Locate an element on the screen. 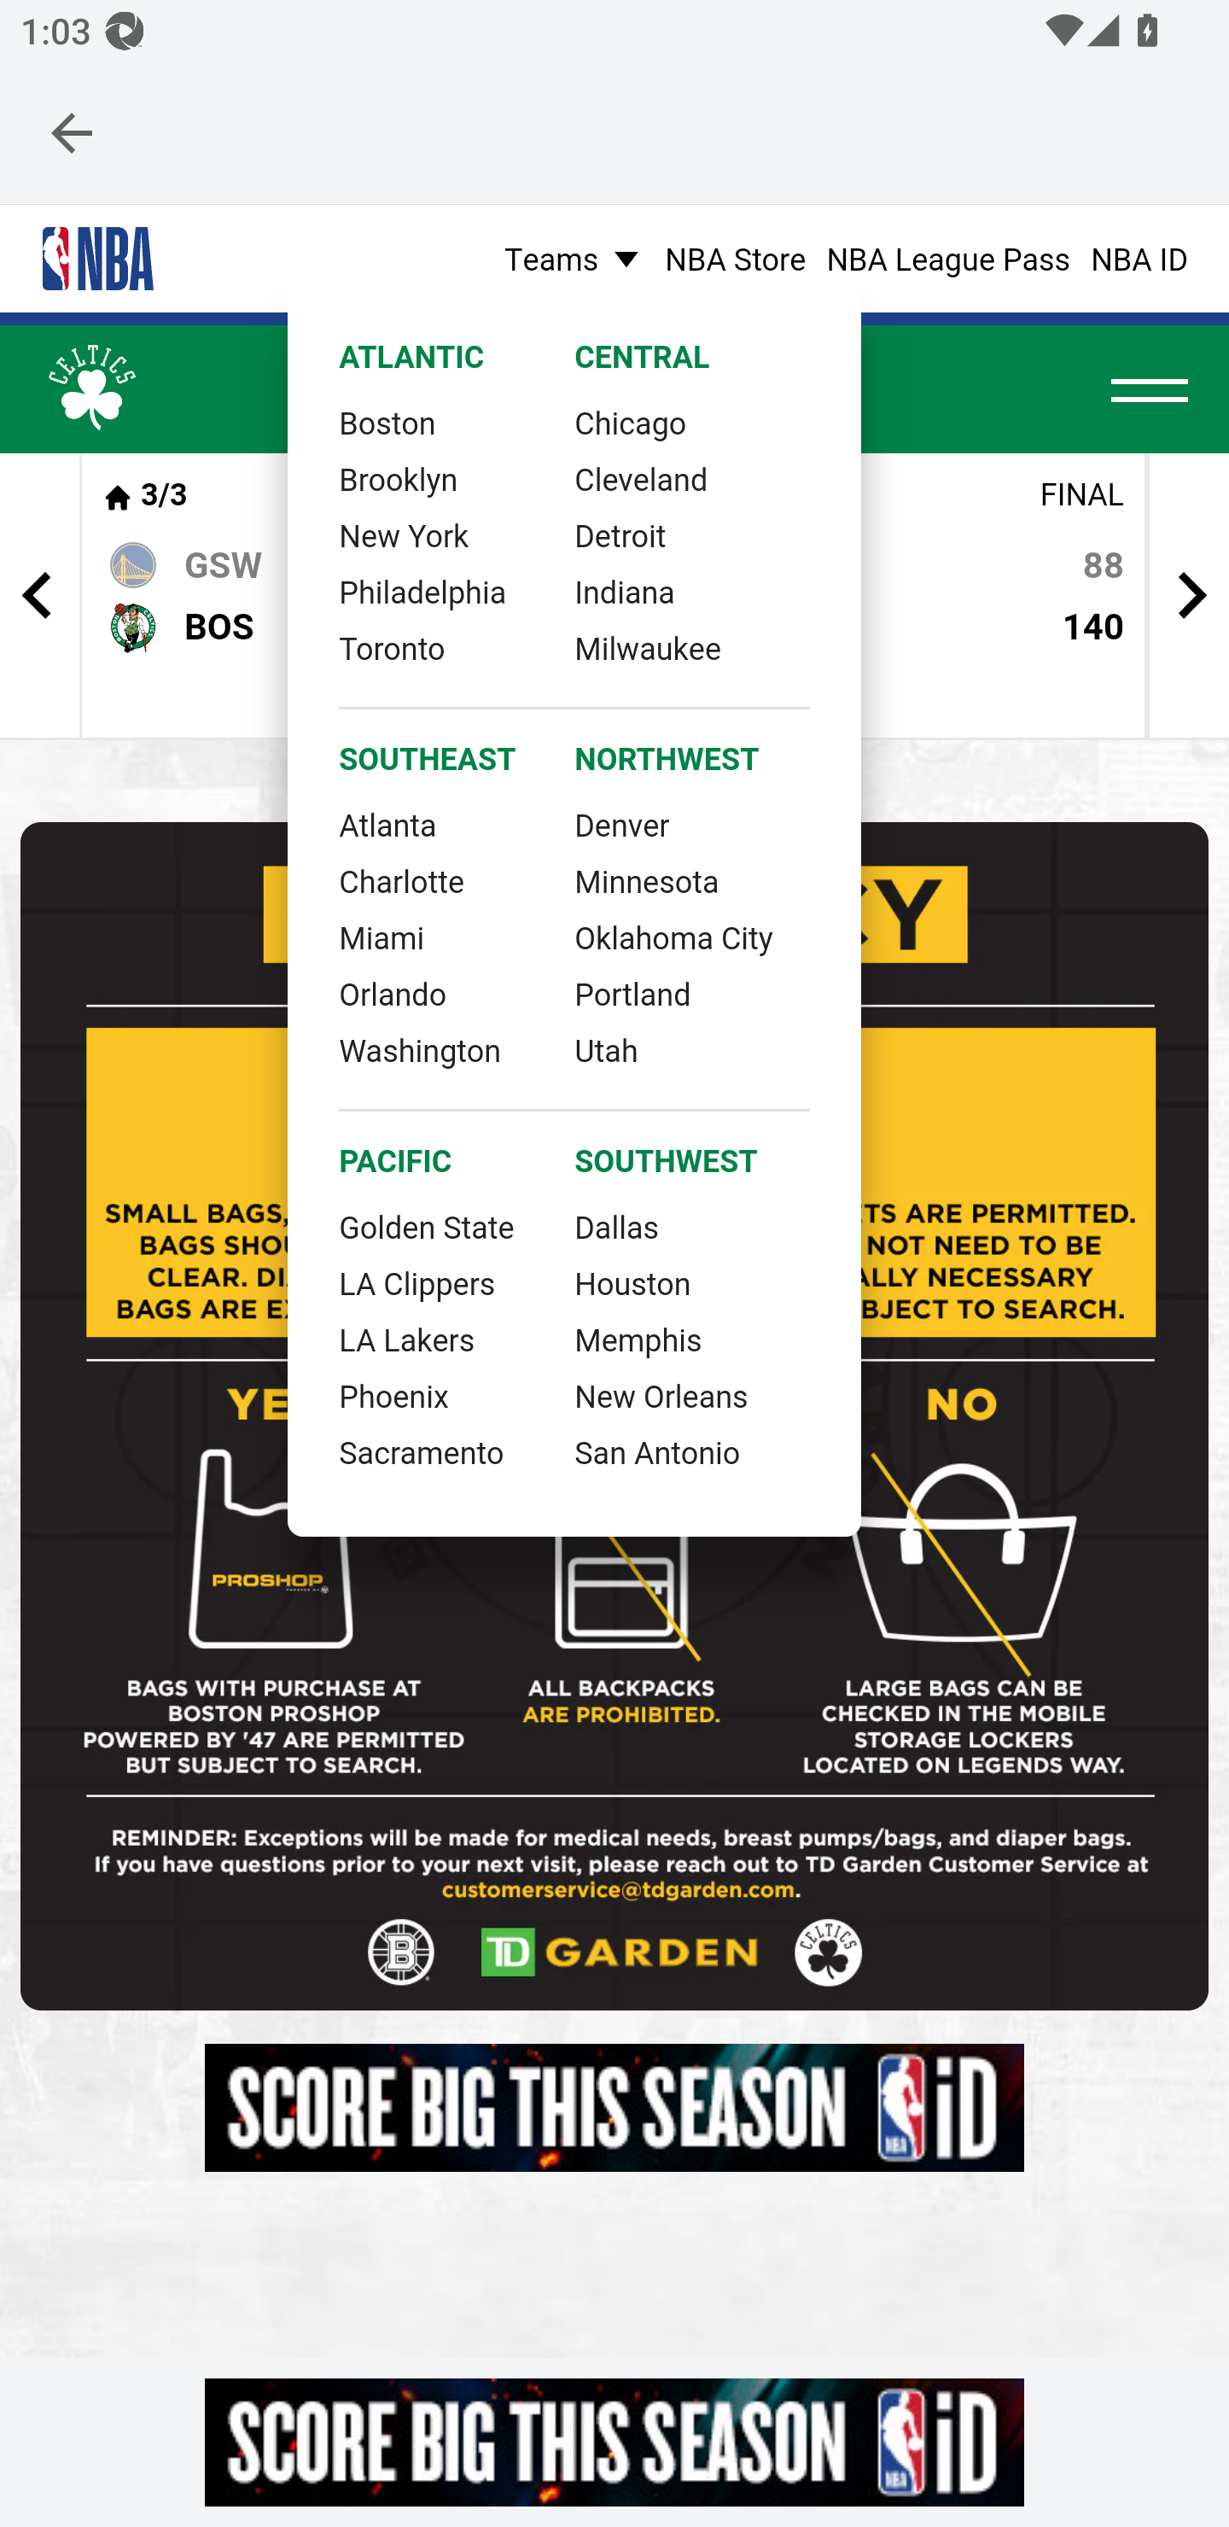  Boston is located at coordinates (387, 420).